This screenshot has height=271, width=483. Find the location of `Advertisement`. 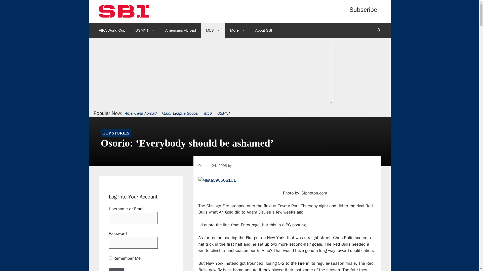

Advertisement is located at coordinates (238, 85).